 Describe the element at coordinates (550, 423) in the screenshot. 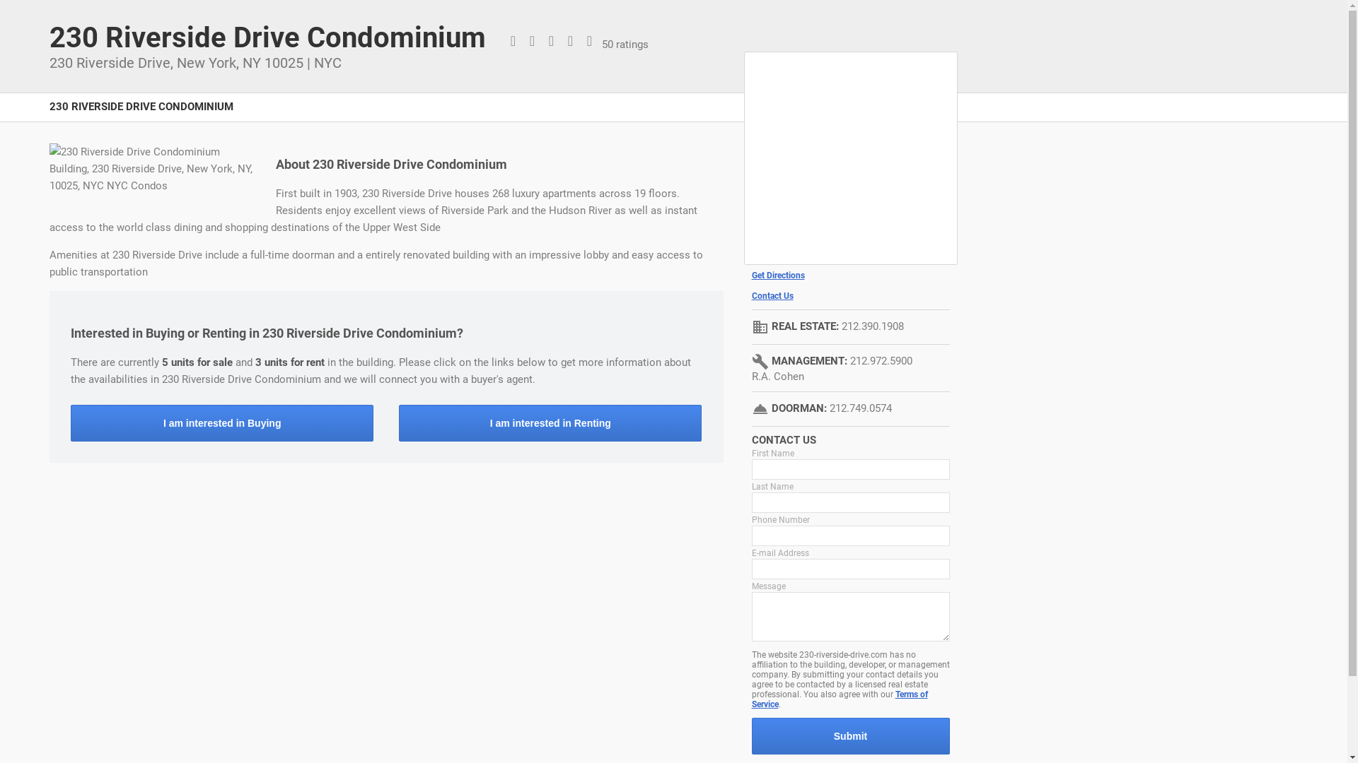

I see `I am interested in Renting` at that location.